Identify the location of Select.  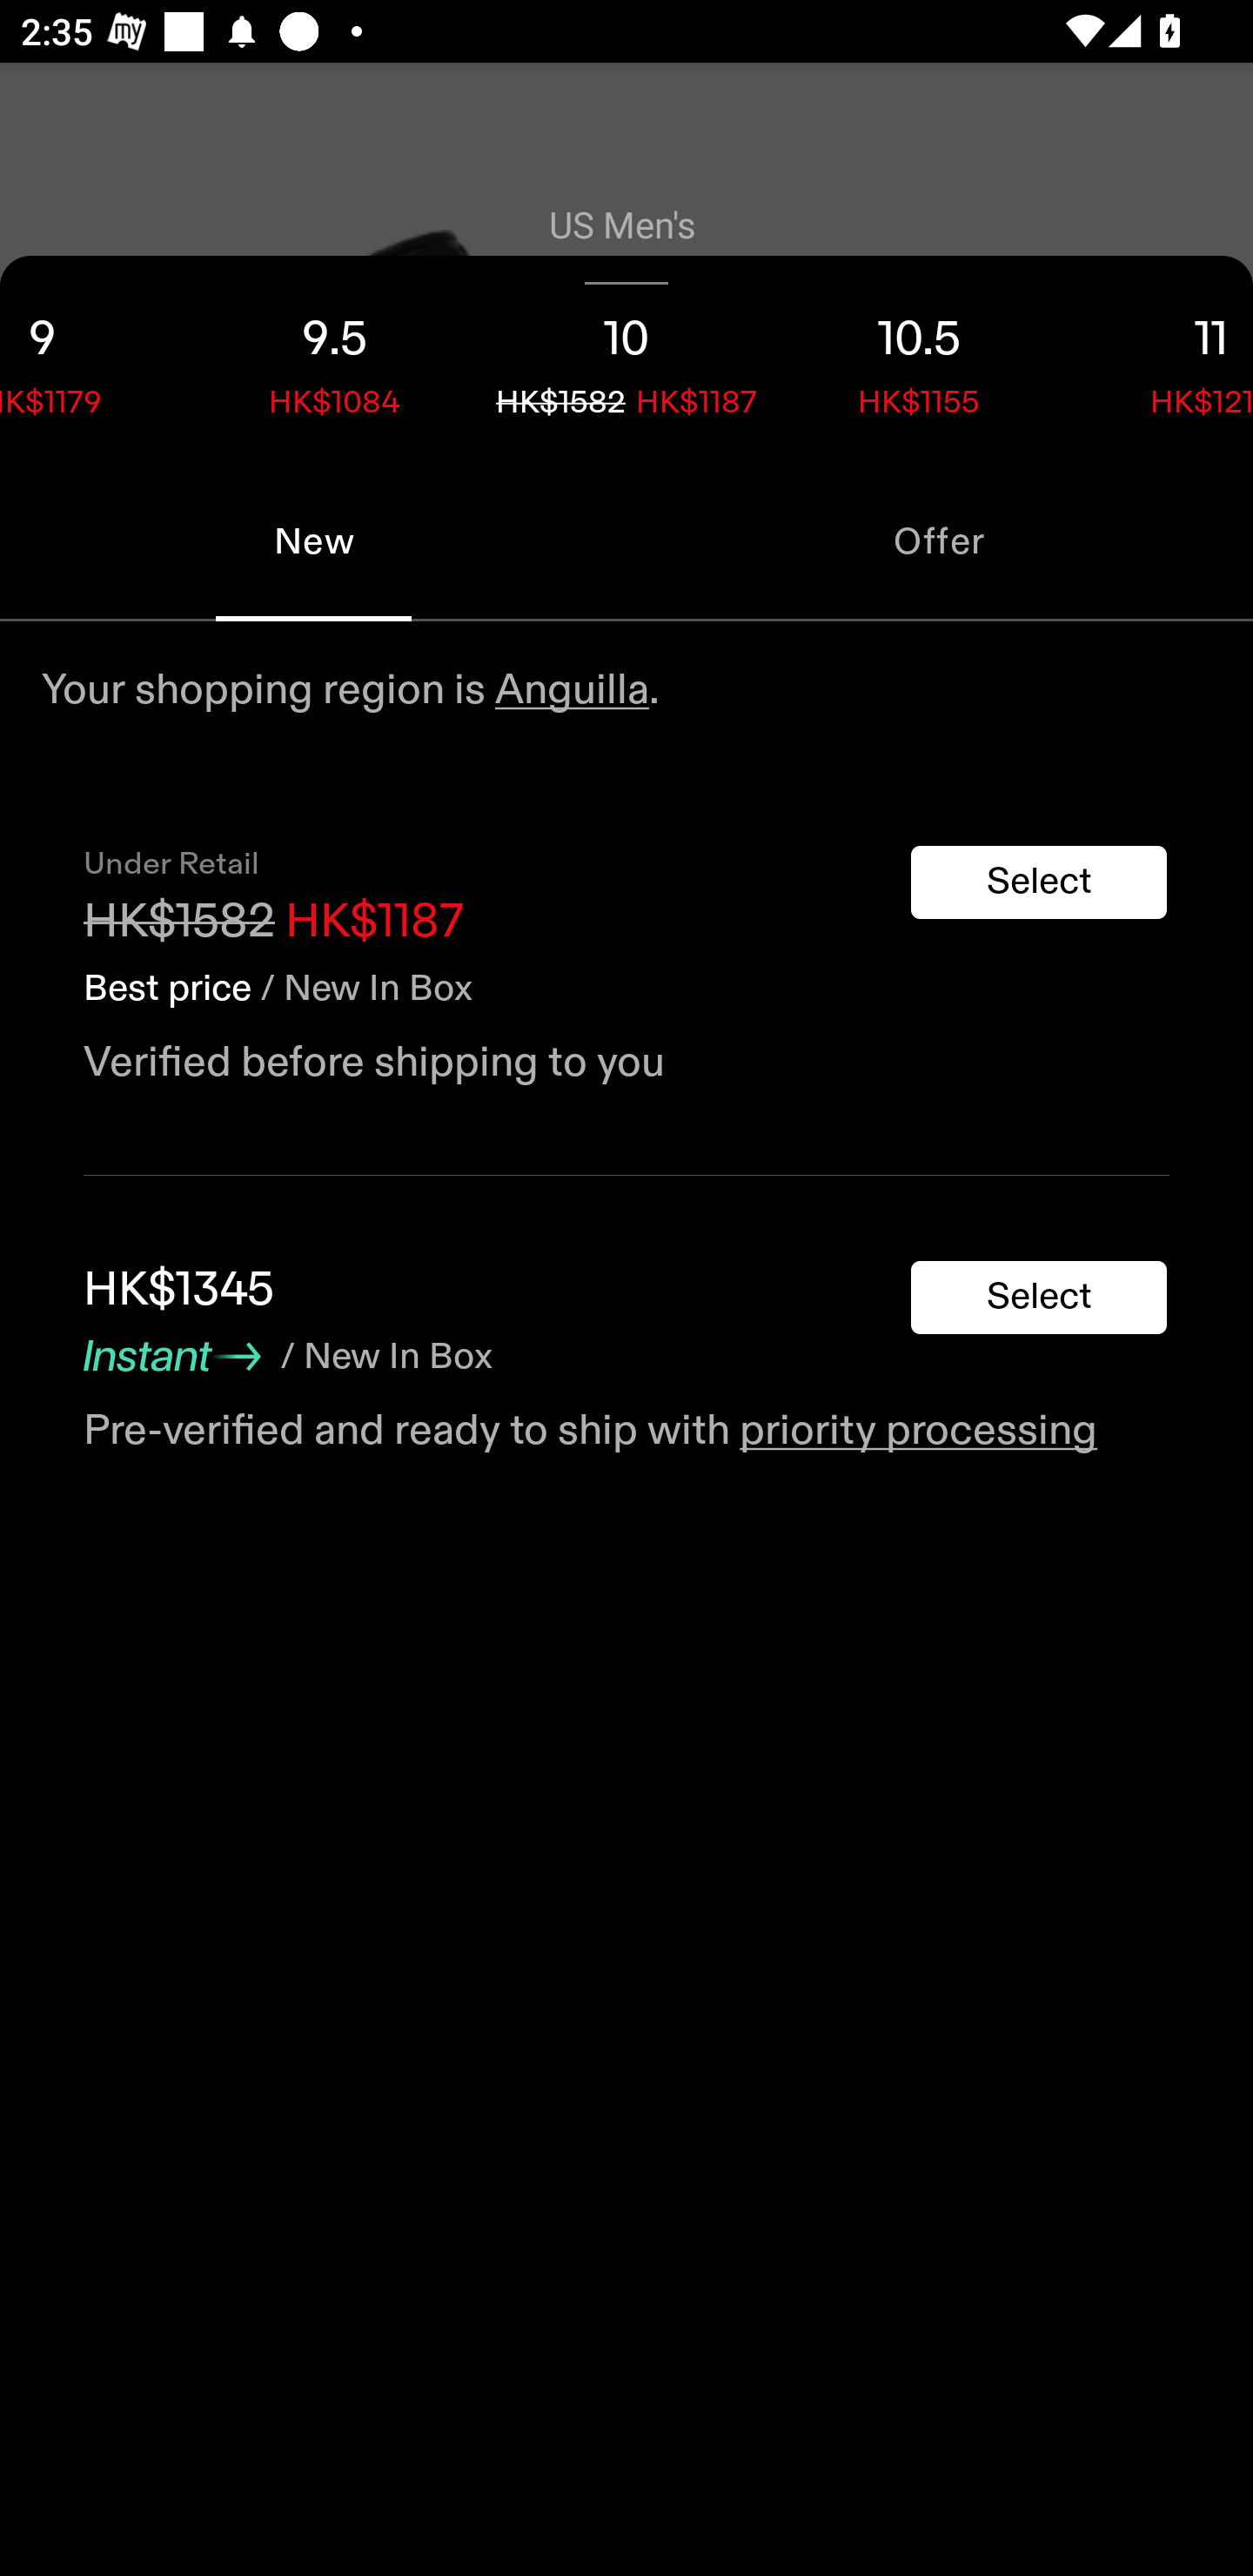
(1039, 1298).